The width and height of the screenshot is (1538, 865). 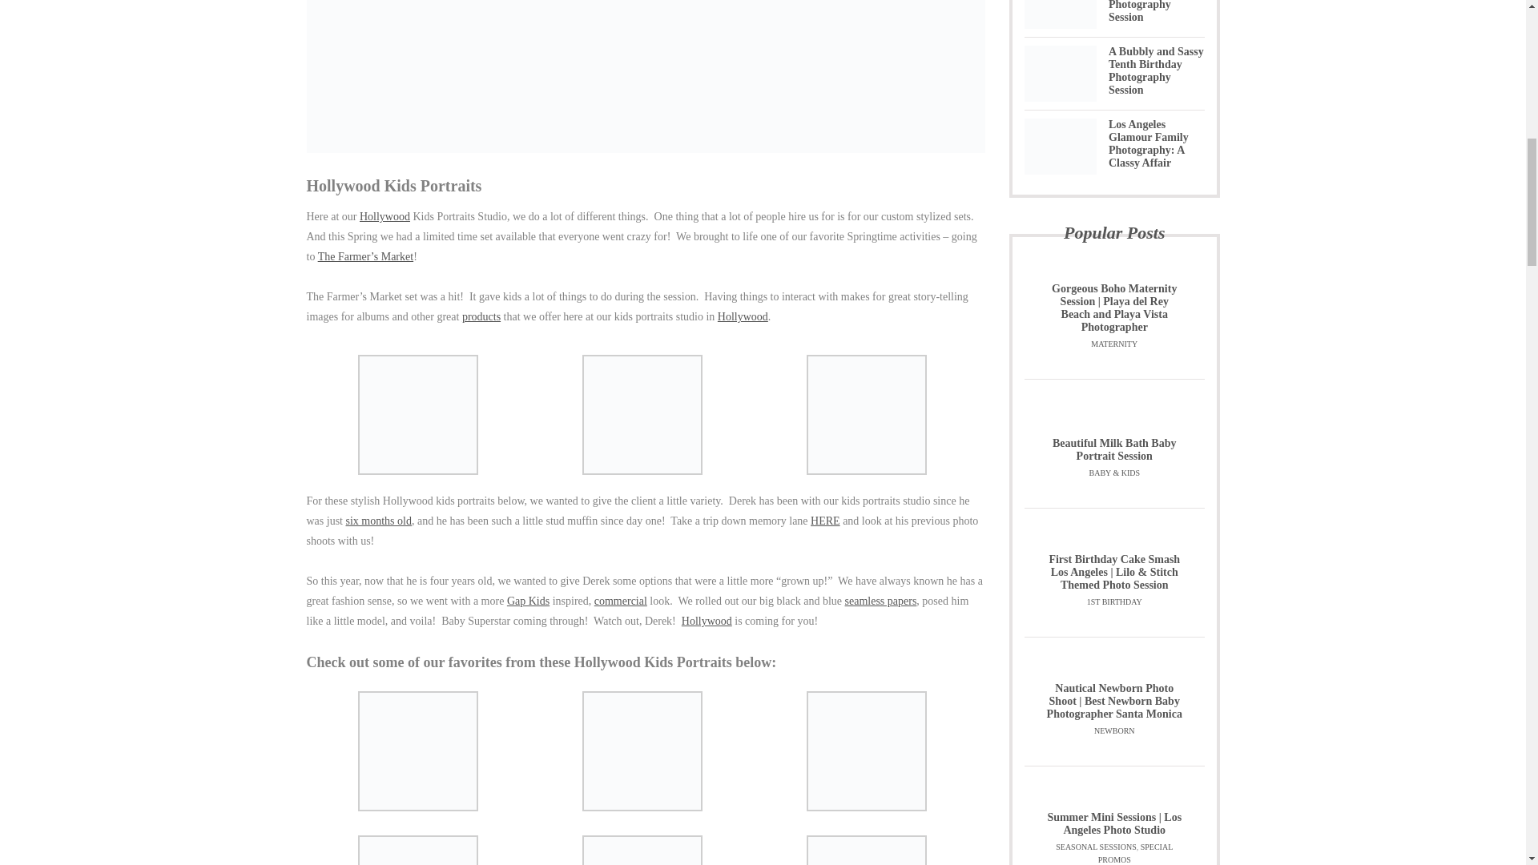 I want to click on six months old, so click(x=379, y=521).